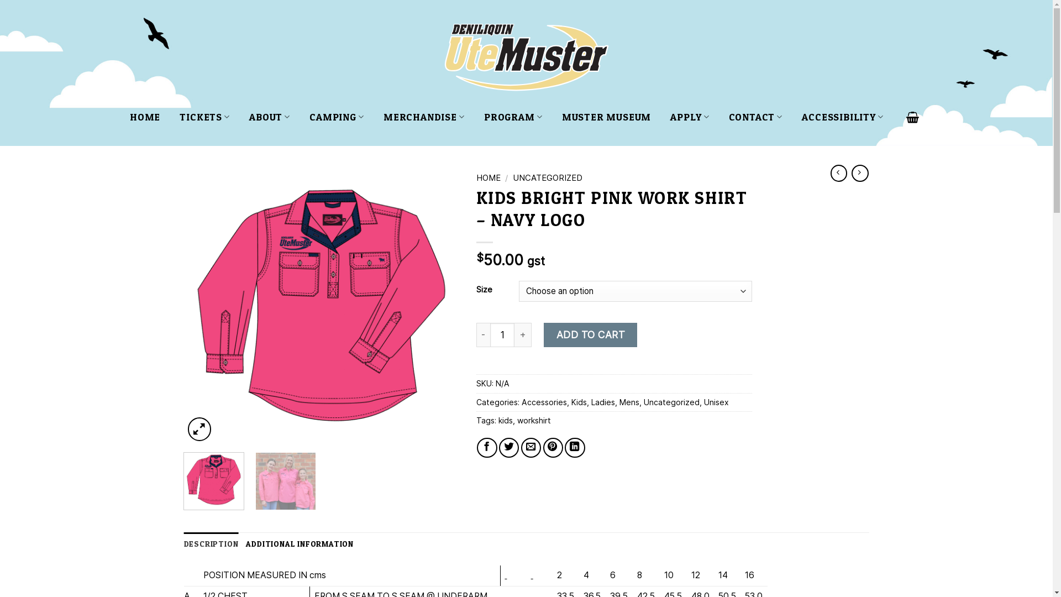  Describe the element at coordinates (424, 117) in the screenshot. I see `MERCHANDISE` at that location.